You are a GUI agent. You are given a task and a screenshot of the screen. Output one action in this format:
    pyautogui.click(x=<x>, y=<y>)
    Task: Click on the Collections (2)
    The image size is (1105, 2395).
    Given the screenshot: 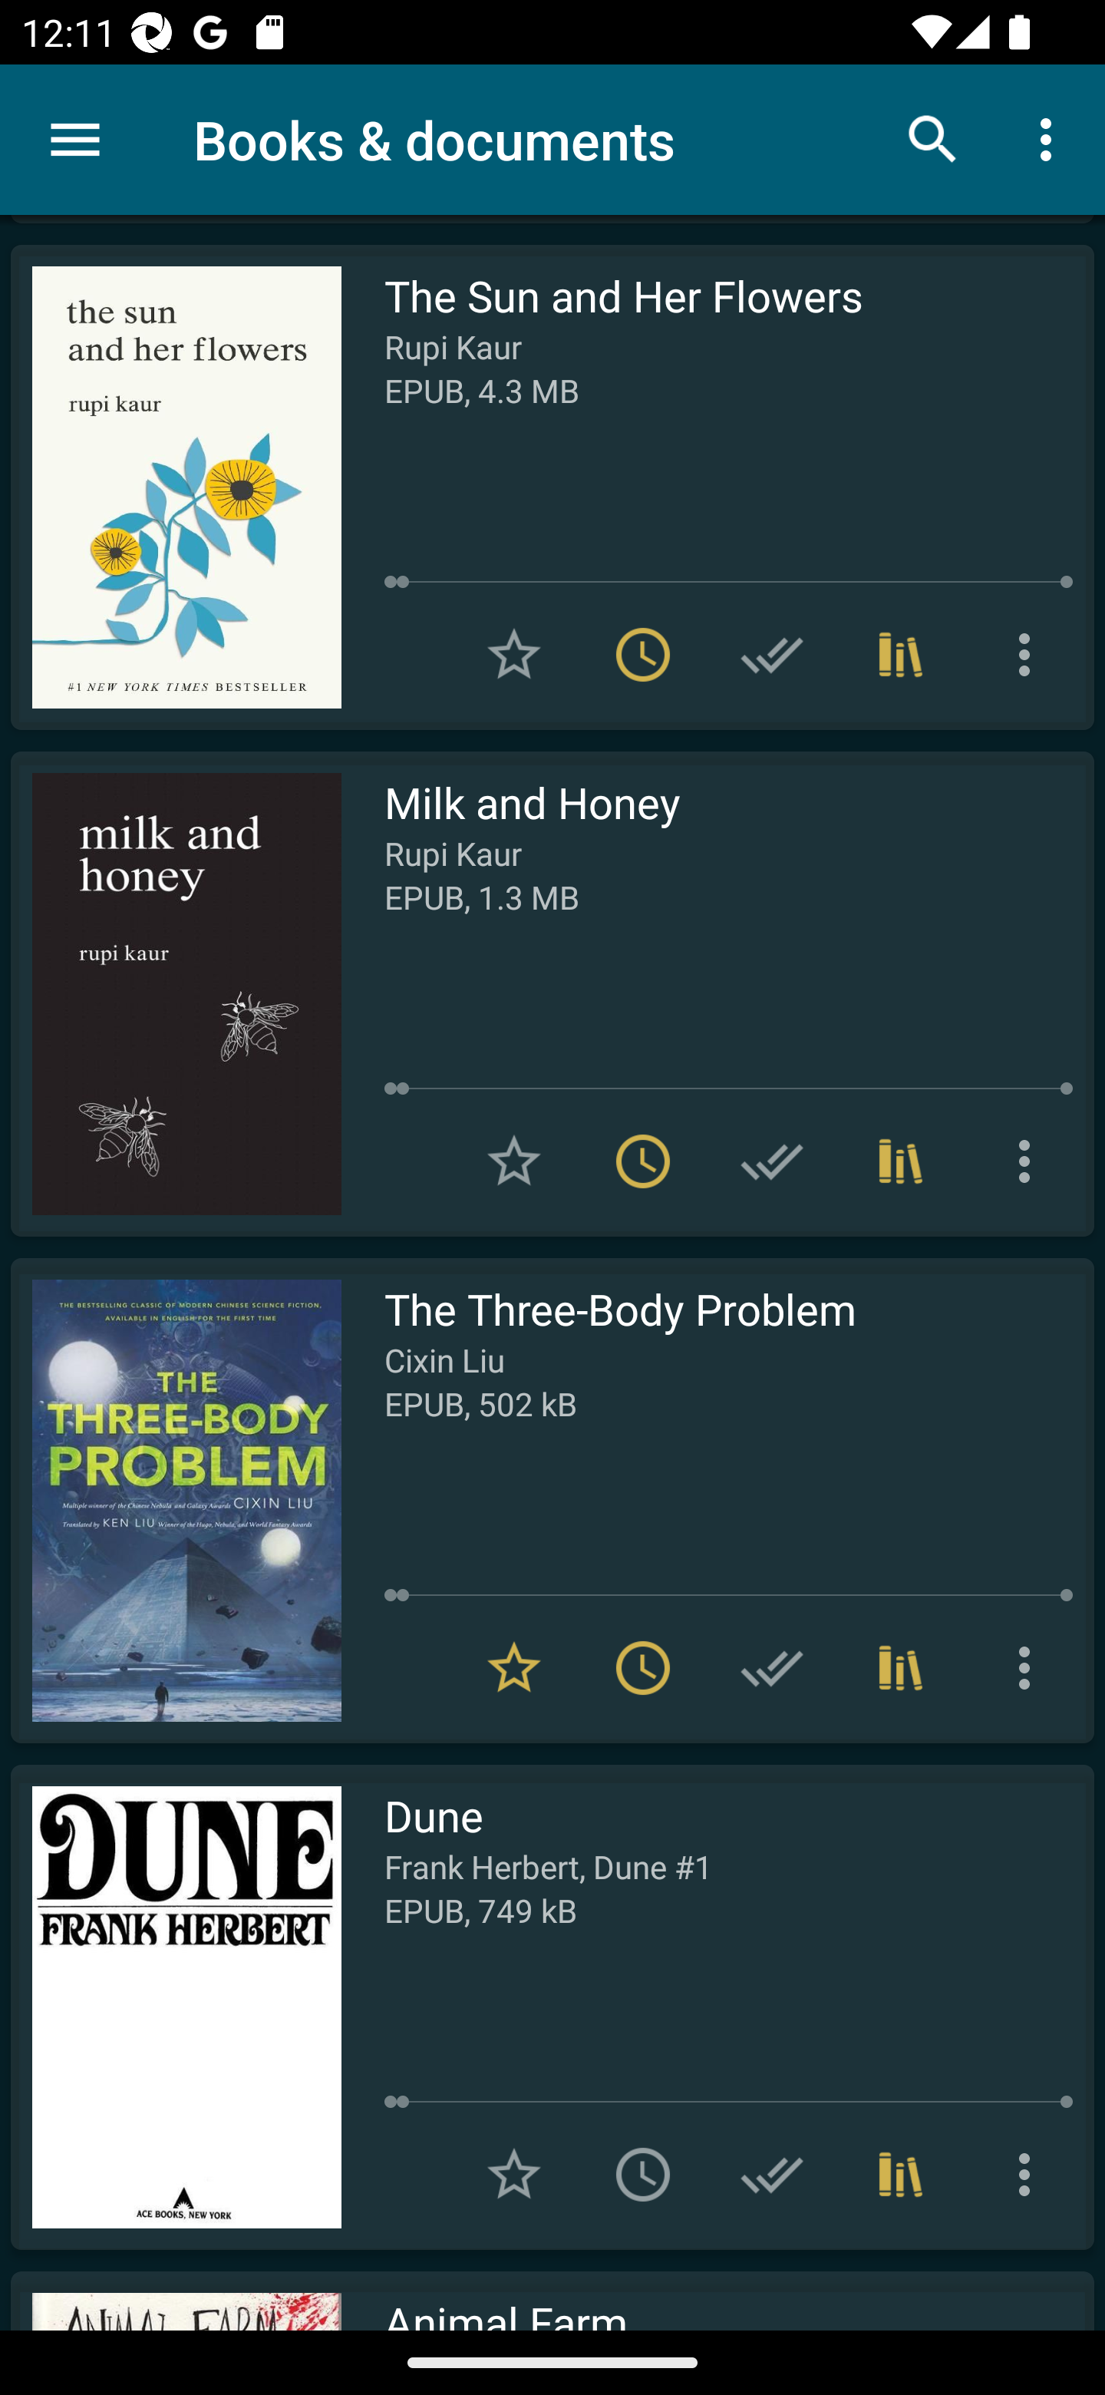 What is the action you would take?
    pyautogui.click(x=901, y=1161)
    